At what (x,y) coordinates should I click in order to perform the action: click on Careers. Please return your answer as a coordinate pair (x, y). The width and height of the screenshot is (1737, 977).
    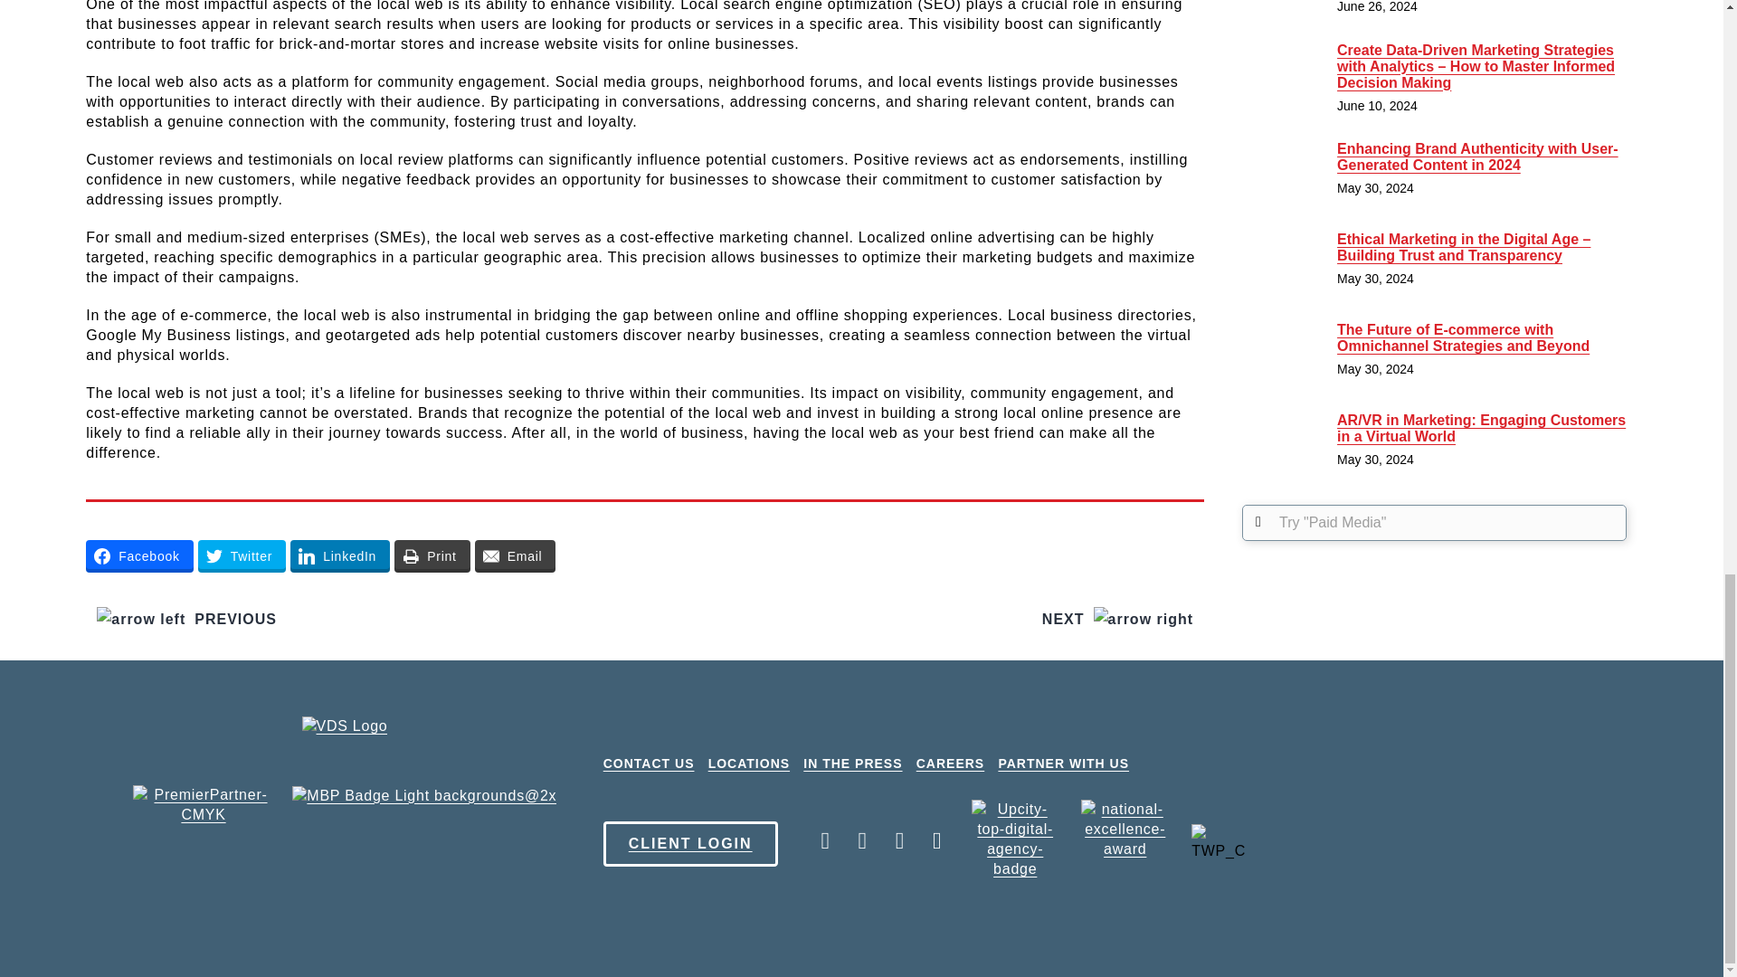
    Looking at the image, I should click on (950, 764).